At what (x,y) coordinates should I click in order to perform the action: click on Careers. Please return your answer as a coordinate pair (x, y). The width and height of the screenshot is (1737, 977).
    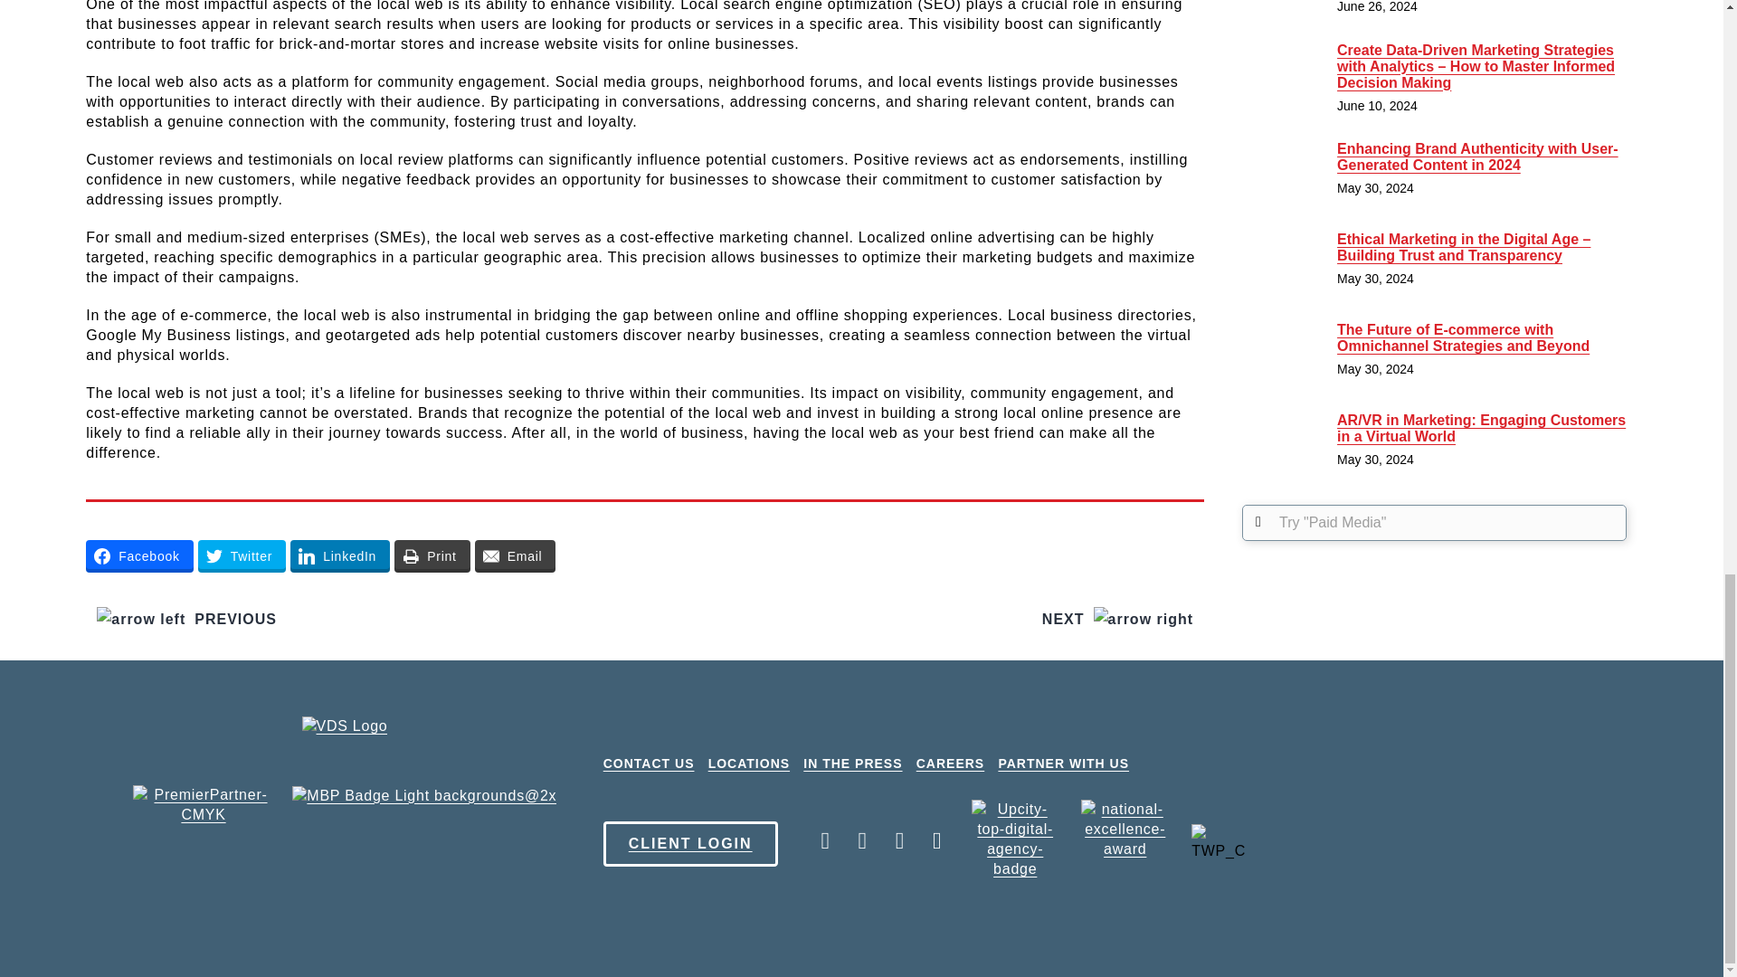
    Looking at the image, I should click on (950, 764).